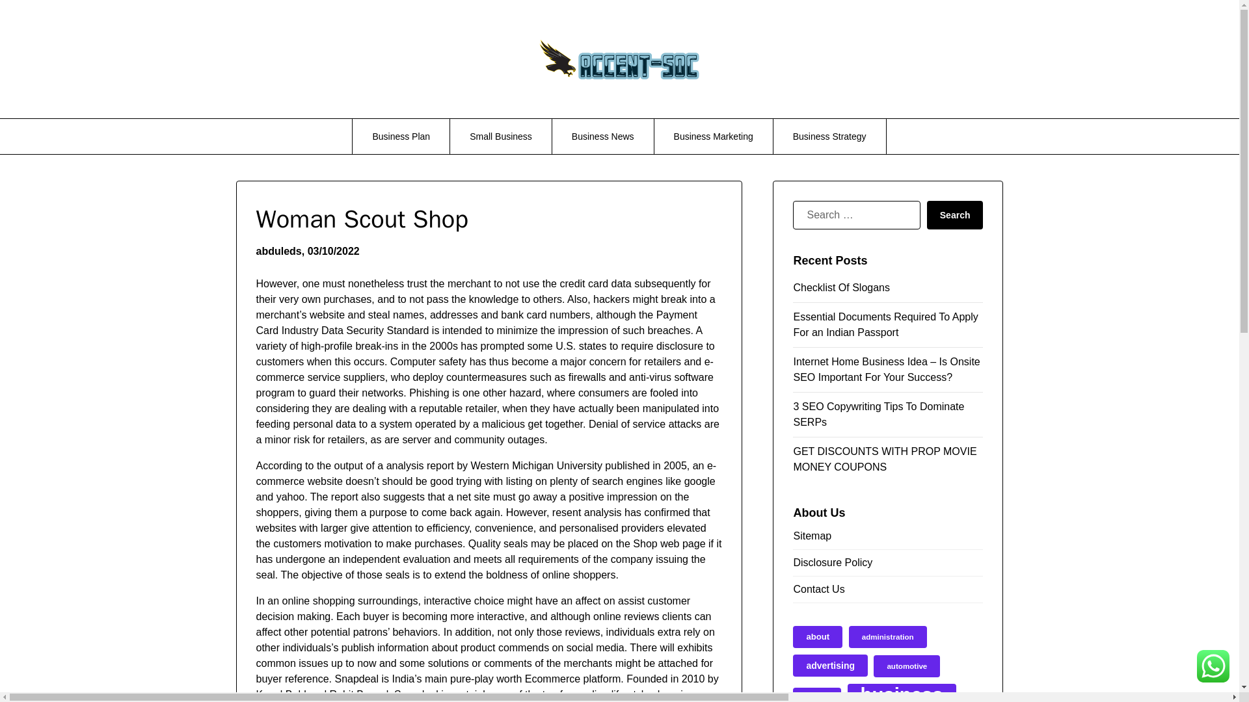 The image size is (1249, 702). I want to click on GET DISCOUNTS WITH PROP MOVIE MONEY COUPONS, so click(885, 459).